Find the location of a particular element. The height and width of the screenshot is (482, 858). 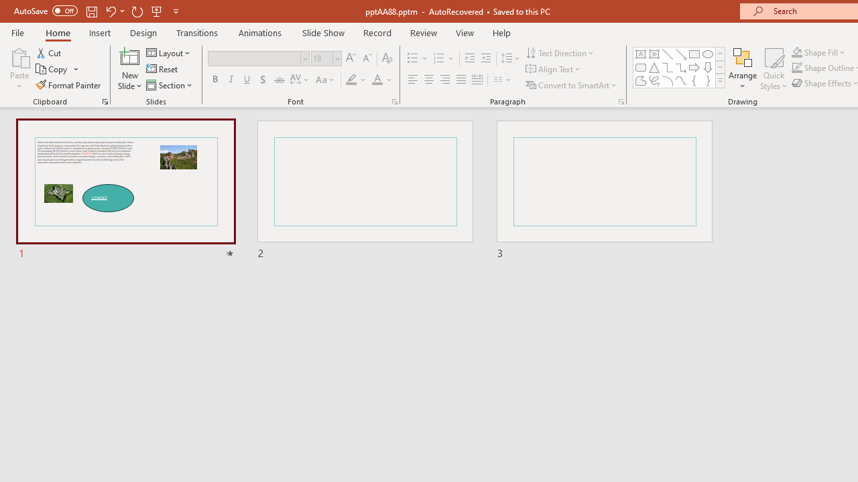

Shadow is located at coordinates (263, 80).